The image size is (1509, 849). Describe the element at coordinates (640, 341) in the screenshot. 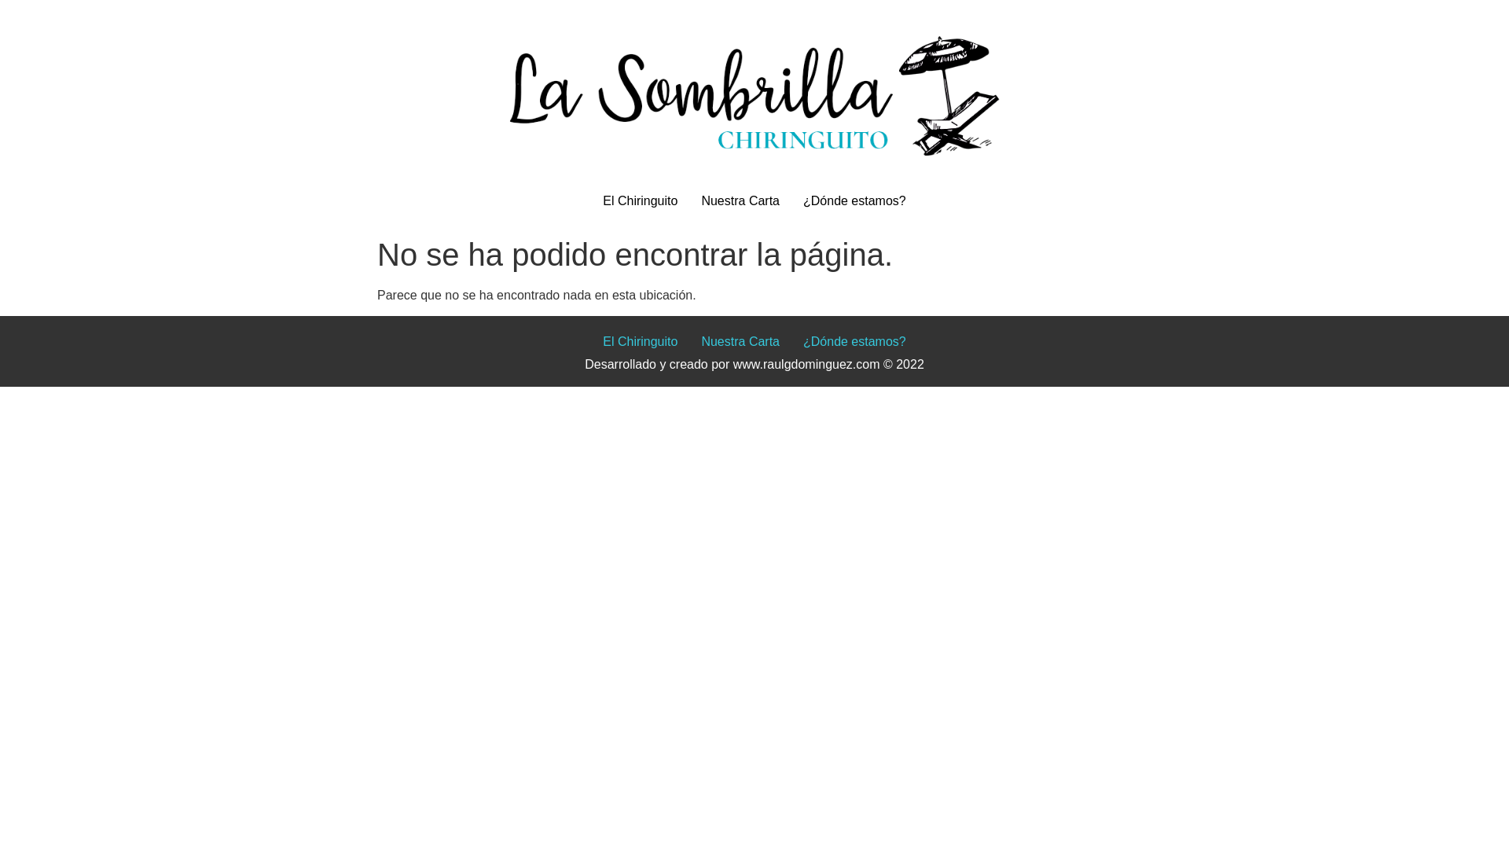

I see `El Chiringuito` at that location.